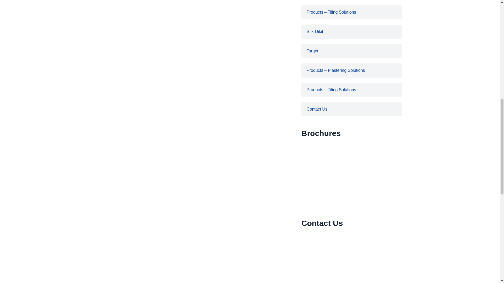 This screenshot has height=283, width=504. I want to click on Stik-Dikit, so click(351, 31).